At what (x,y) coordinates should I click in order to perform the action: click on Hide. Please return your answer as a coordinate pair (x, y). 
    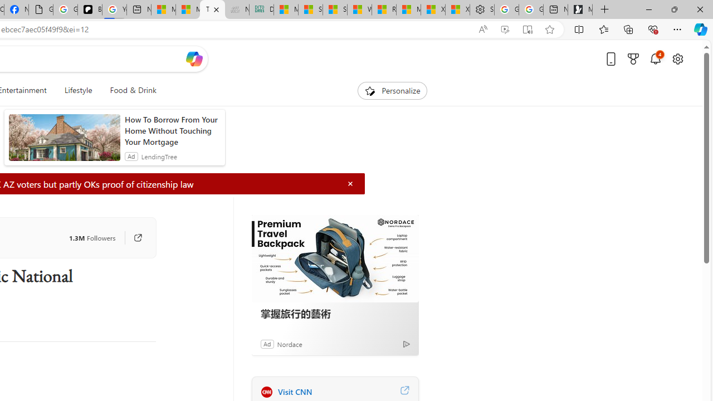
    Looking at the image, I should click on (350, 184).